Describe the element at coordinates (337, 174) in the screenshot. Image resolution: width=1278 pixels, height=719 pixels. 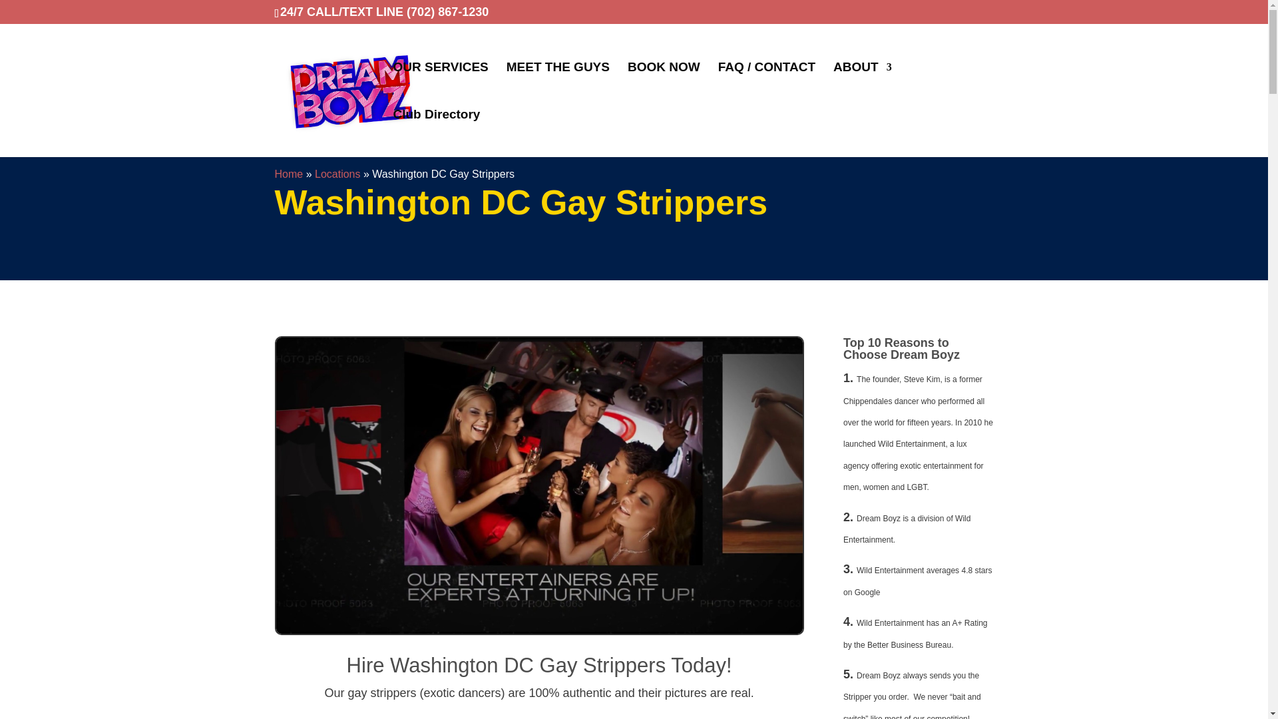
I see `Locations` at that location.